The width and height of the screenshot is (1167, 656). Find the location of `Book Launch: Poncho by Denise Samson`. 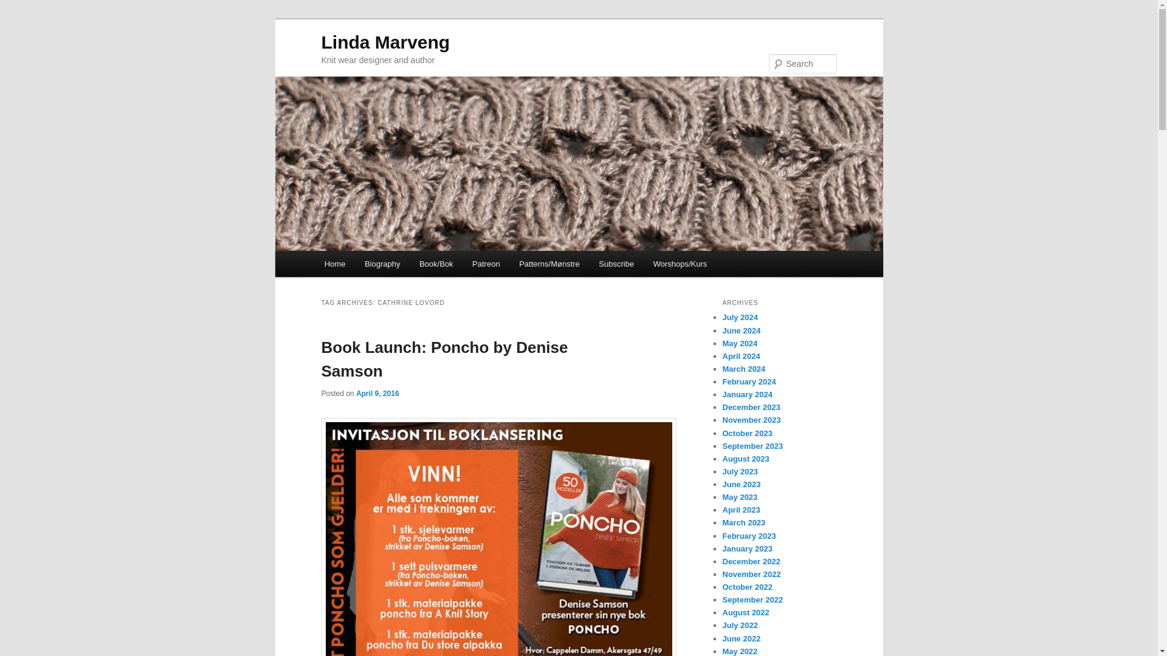

Book Launch: Poncho by Denise Samson is located at coordinates (444, 360).